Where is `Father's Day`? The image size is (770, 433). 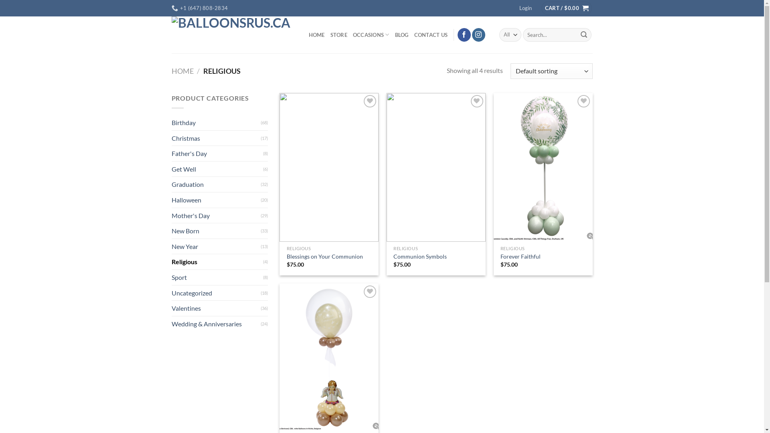
Father's Day is located at coordinates (217, 154).